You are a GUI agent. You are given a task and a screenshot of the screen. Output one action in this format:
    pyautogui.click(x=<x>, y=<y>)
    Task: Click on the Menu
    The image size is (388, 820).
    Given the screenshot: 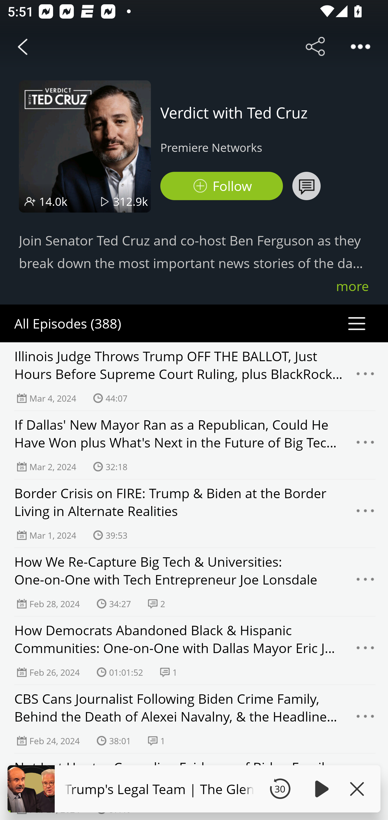 What is the action you would take?
    pyautogui.click(x=365, y=445)
    